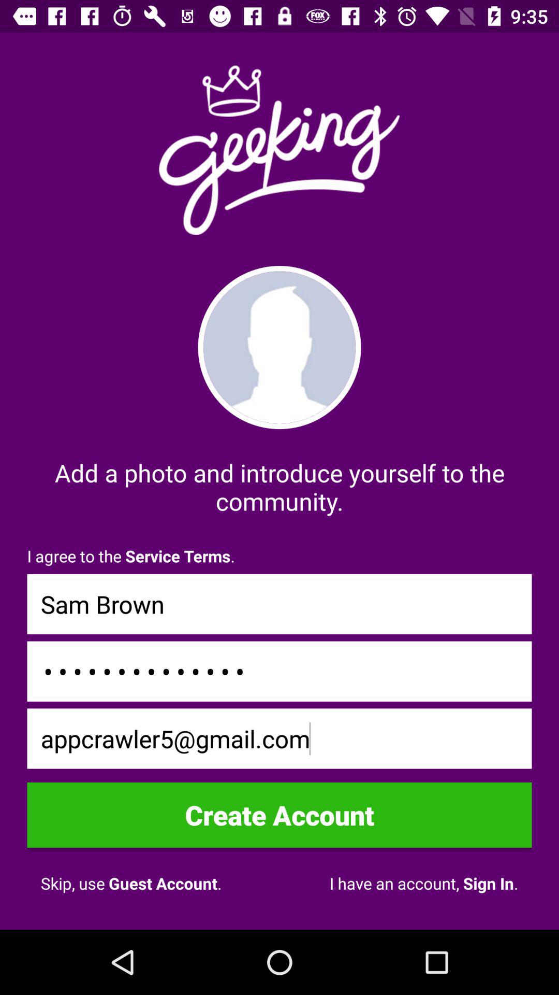 The width and height of the screenshot is (559, 995). Describe the element at coordinates (279, 347) in the screenshot. I see `insert a profile photo` at that location.